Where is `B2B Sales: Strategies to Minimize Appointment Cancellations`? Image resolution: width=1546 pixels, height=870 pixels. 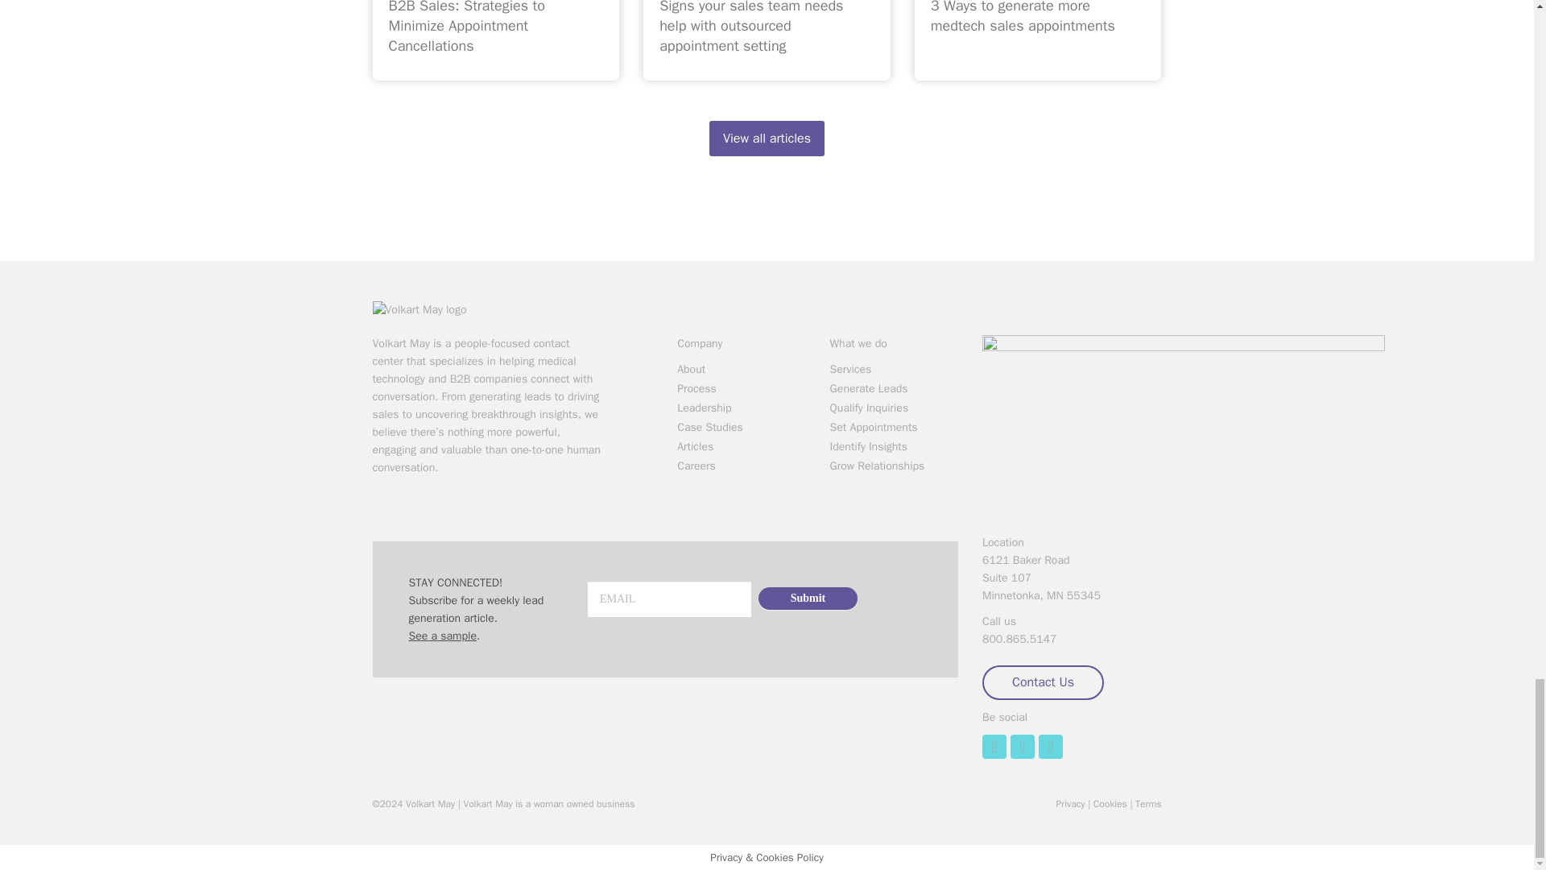
B2B Sales: Strategies to Minimize Appointment Cancellations is located at coordinates (465, 27).